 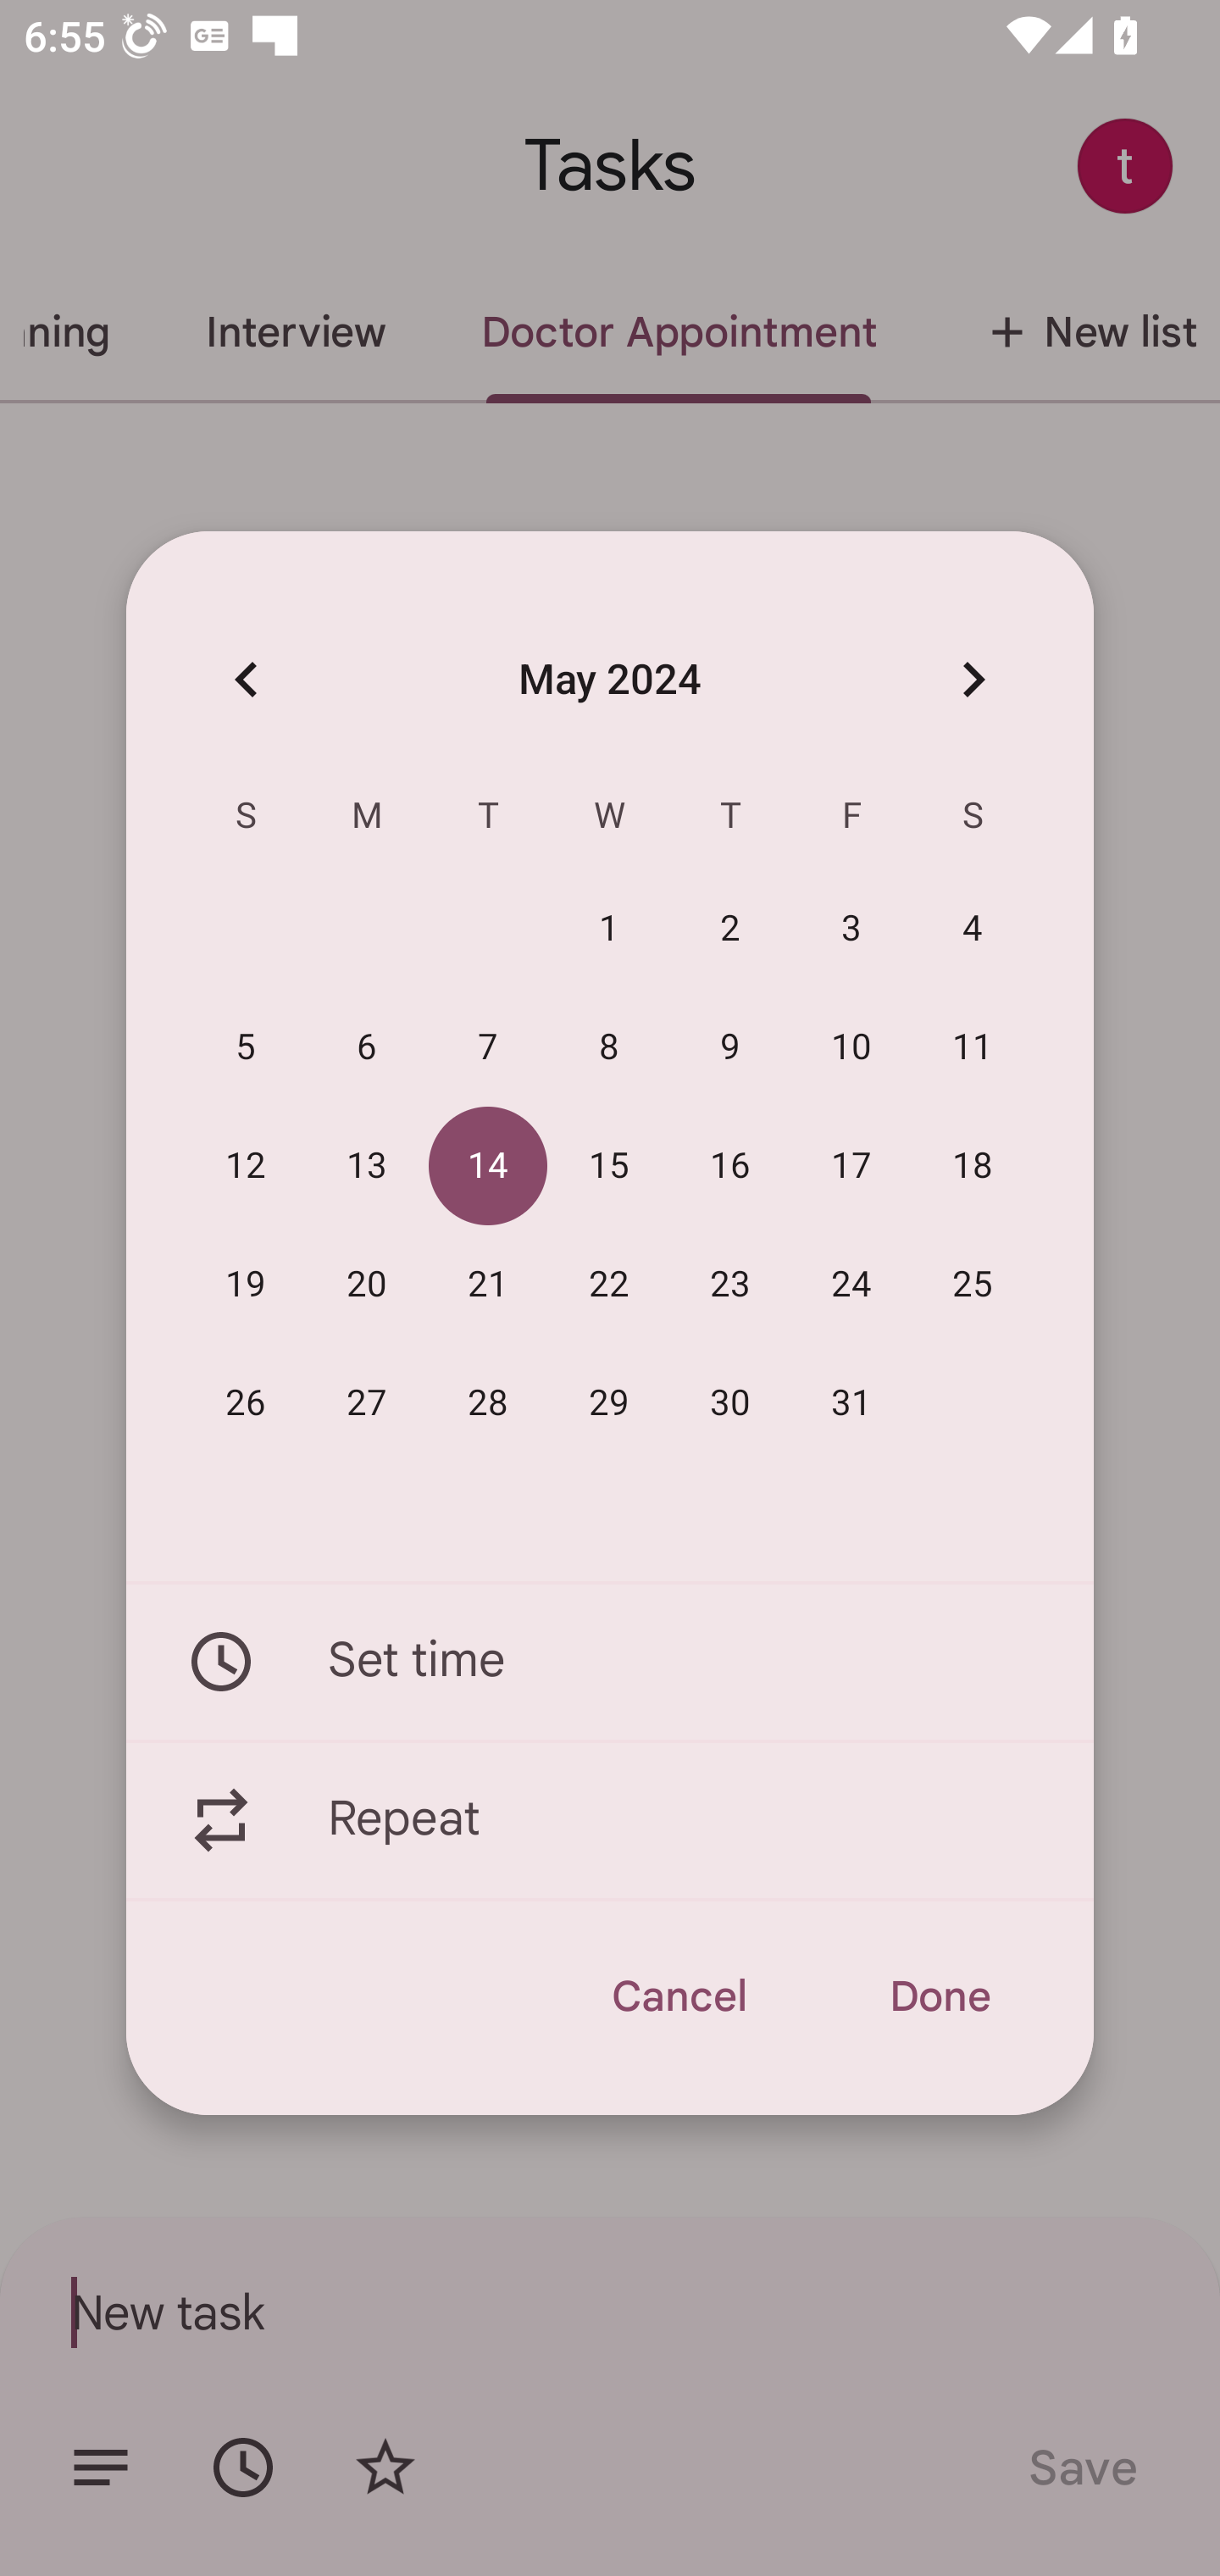 What do you see at coordinates (367, 1403) in the screenshot?
I see `27 27 May 2024` at bounding box center [367, 1403].